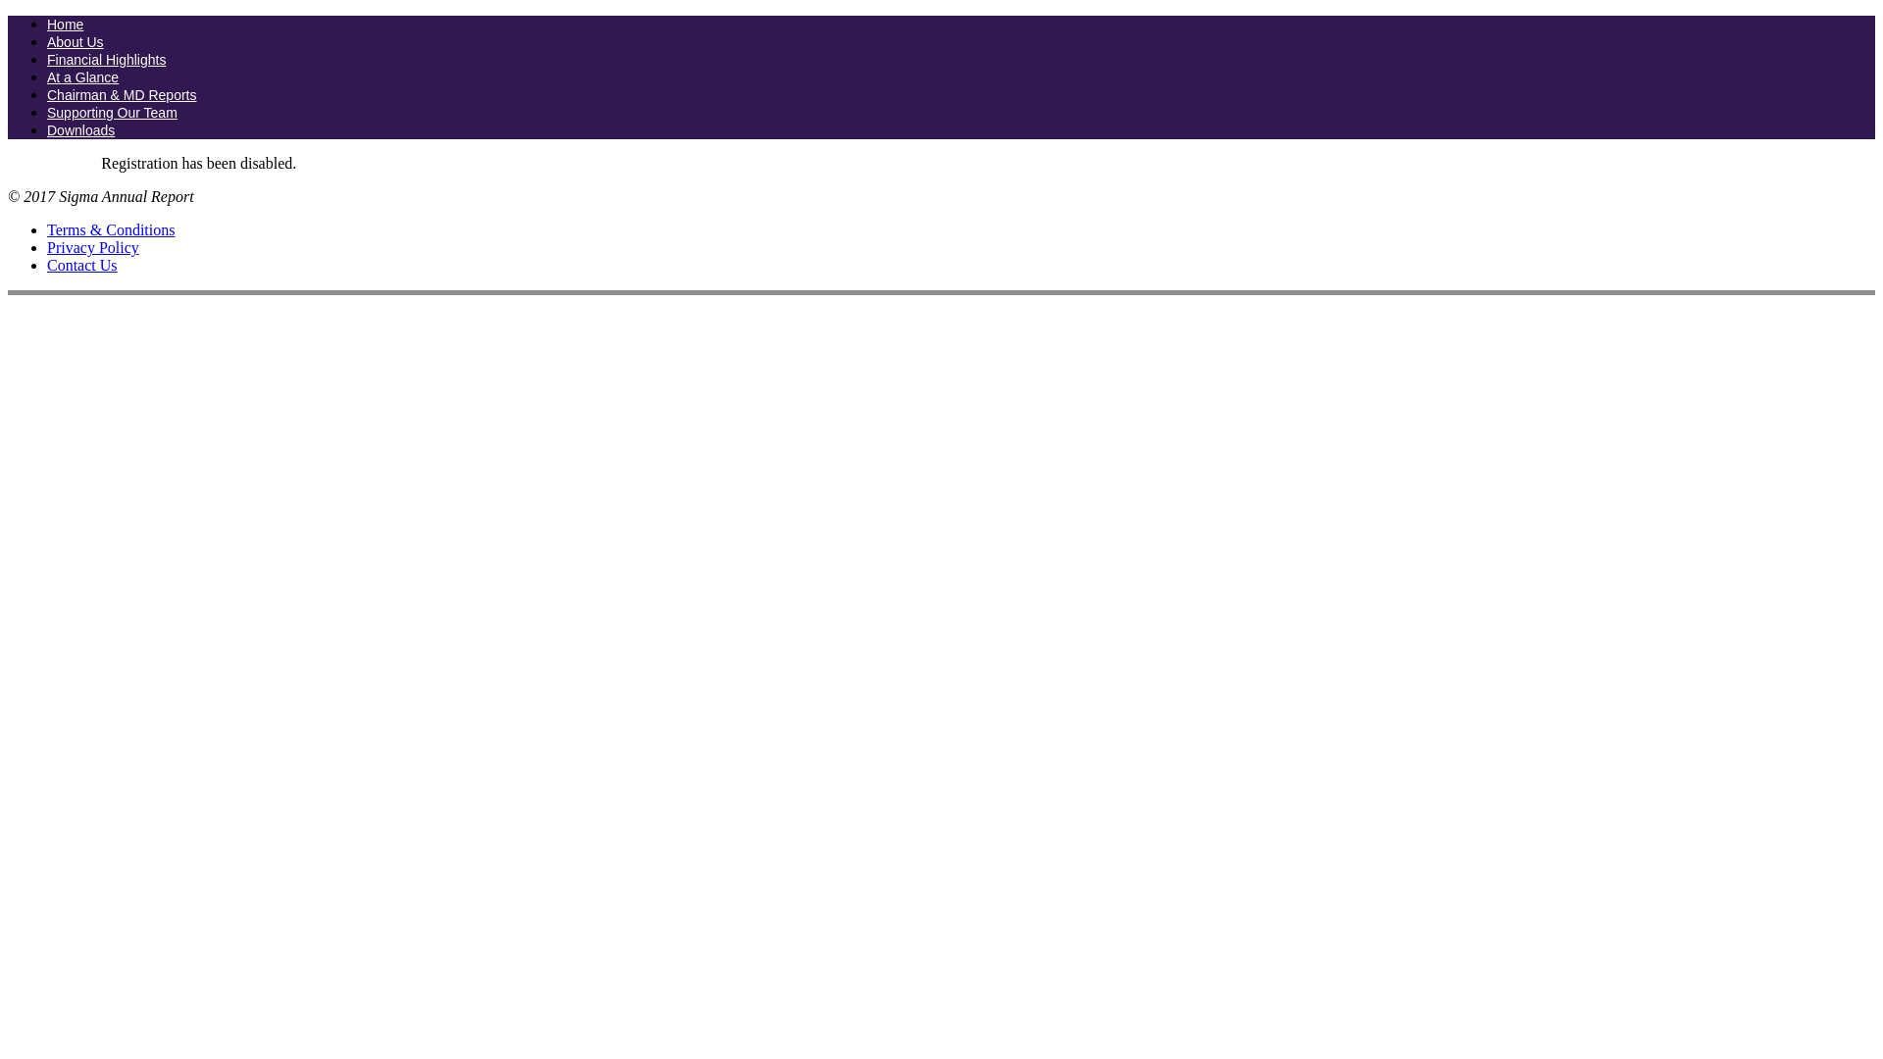  I want to click on Contact Us, so click(82, 265).